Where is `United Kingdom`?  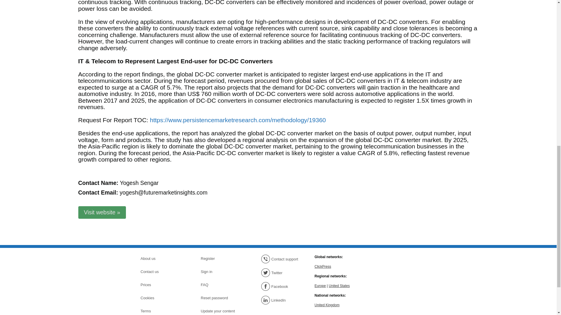
United Kingdom is located at coordinates (327, 304).